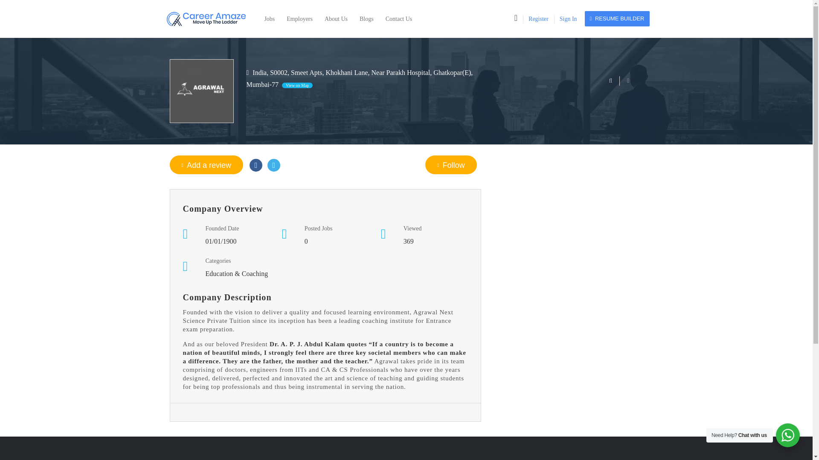 This screenshot has width=819, height=460. What do you see at coordinates (399, 19) in the screenshot?
I see `Contact Us` at bounding box center [399, 19].